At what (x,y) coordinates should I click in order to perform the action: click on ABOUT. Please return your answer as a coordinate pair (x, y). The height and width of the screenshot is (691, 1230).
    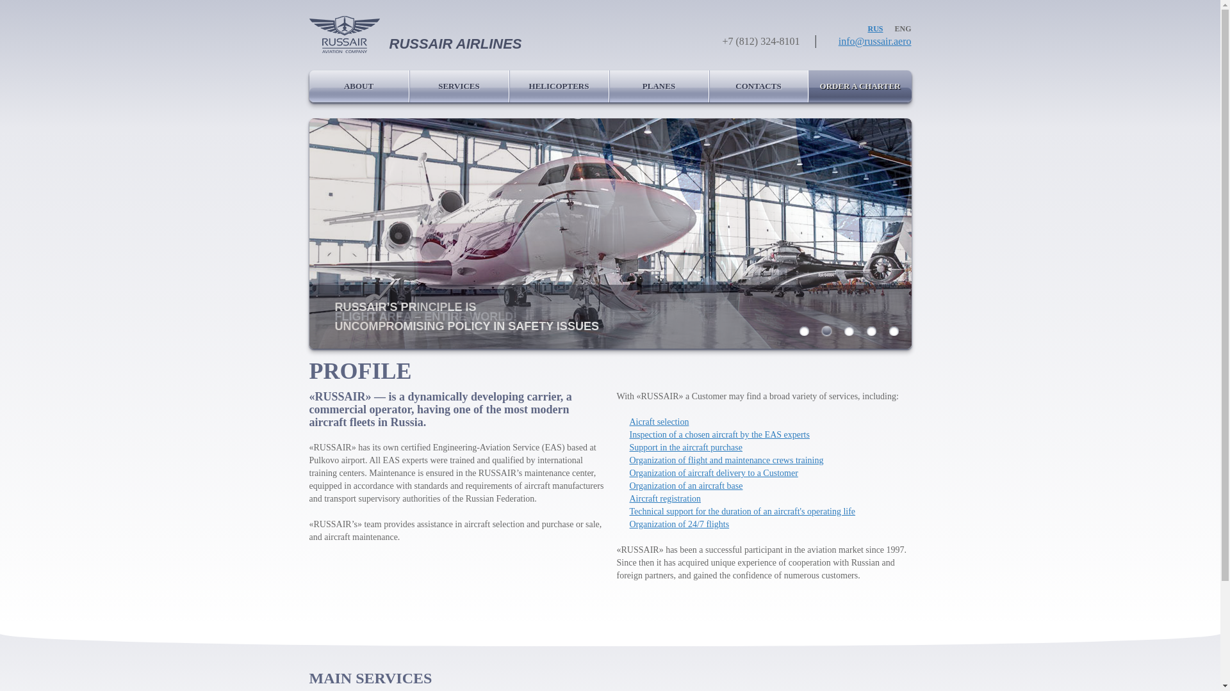
    Looking at the image, I should click on (358, 86).